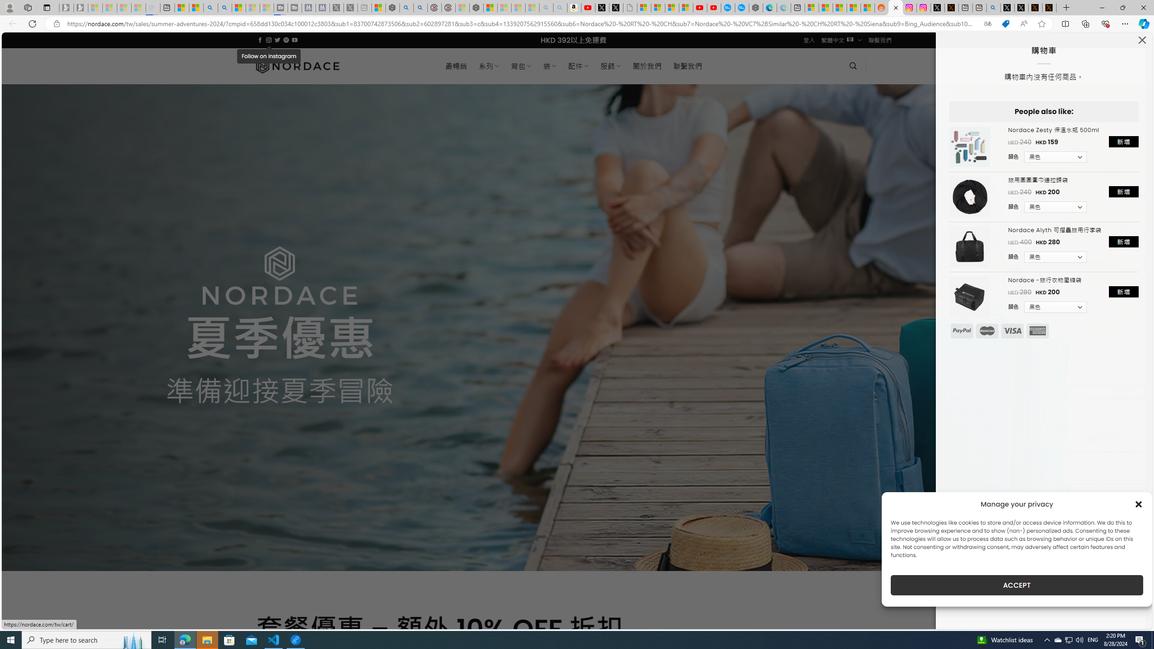 Image resolution: width=1154 pixels, height=649 pixels. Describe the element at coordinates (987, 24) in the screenshot. I see `Show translate options` at that location.